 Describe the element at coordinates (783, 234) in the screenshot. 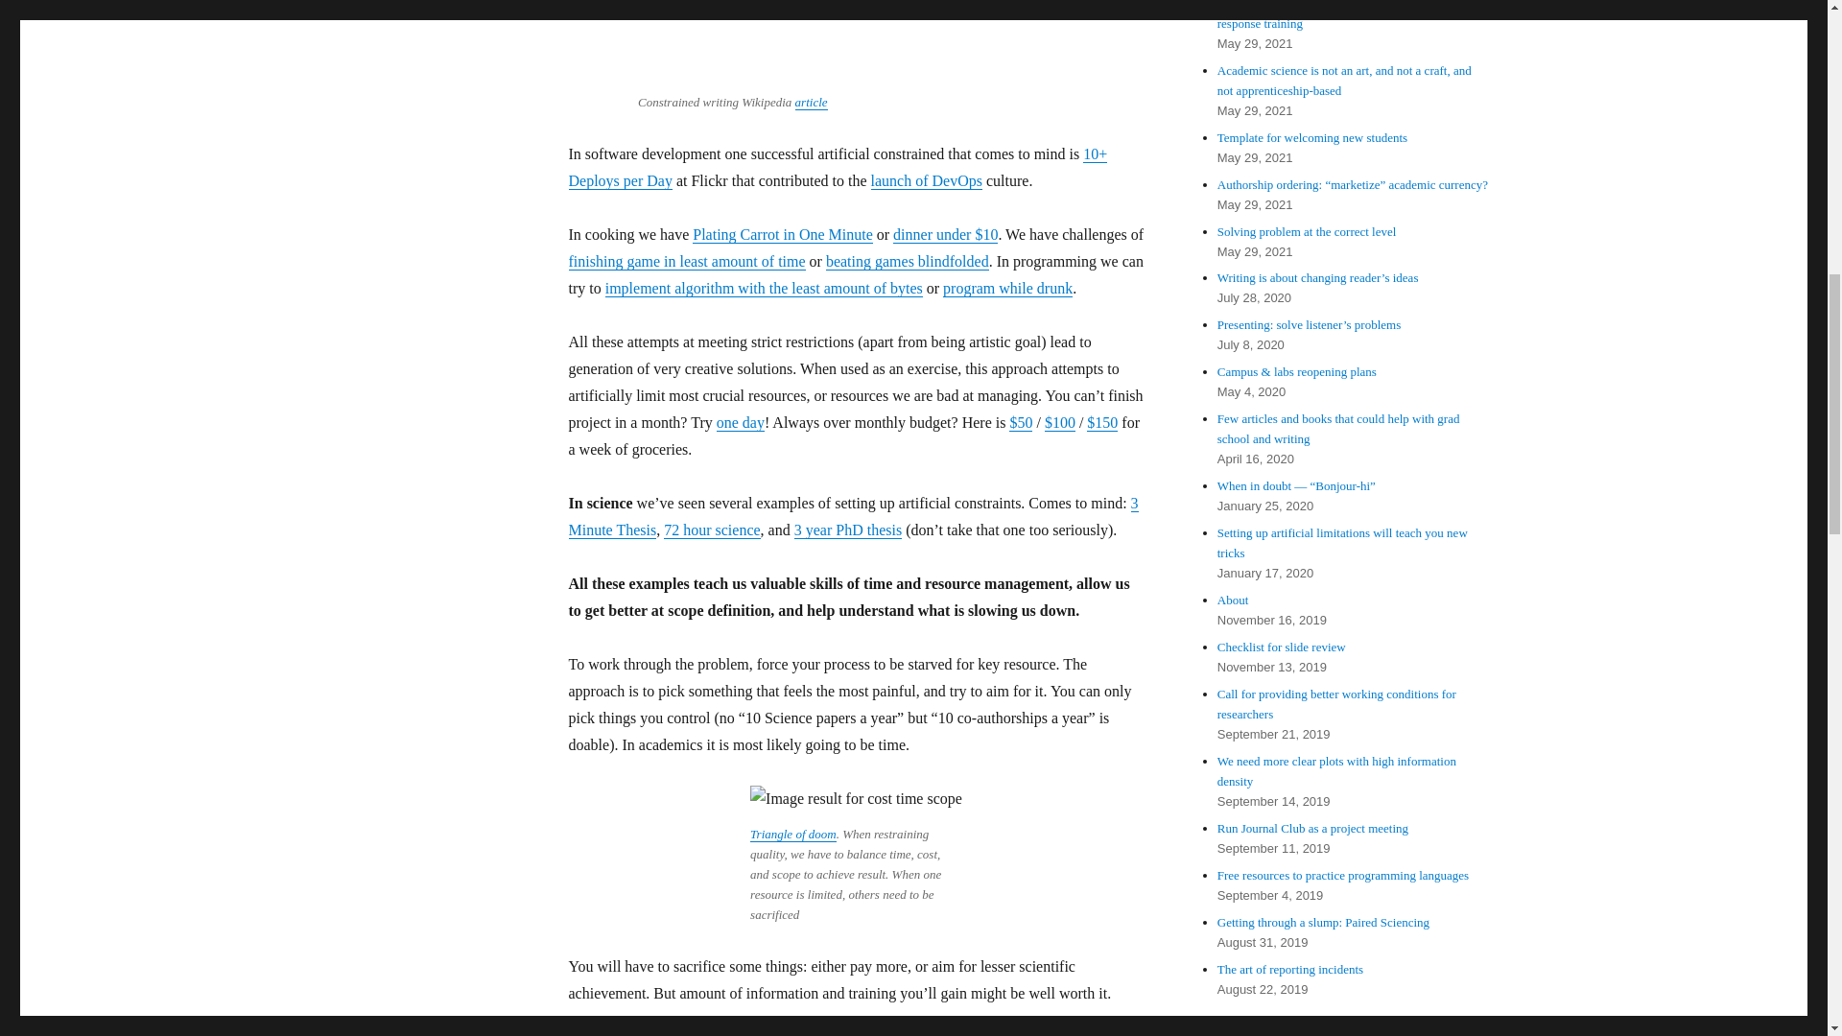

I see `Plating Carrot in One Minute` at that location.